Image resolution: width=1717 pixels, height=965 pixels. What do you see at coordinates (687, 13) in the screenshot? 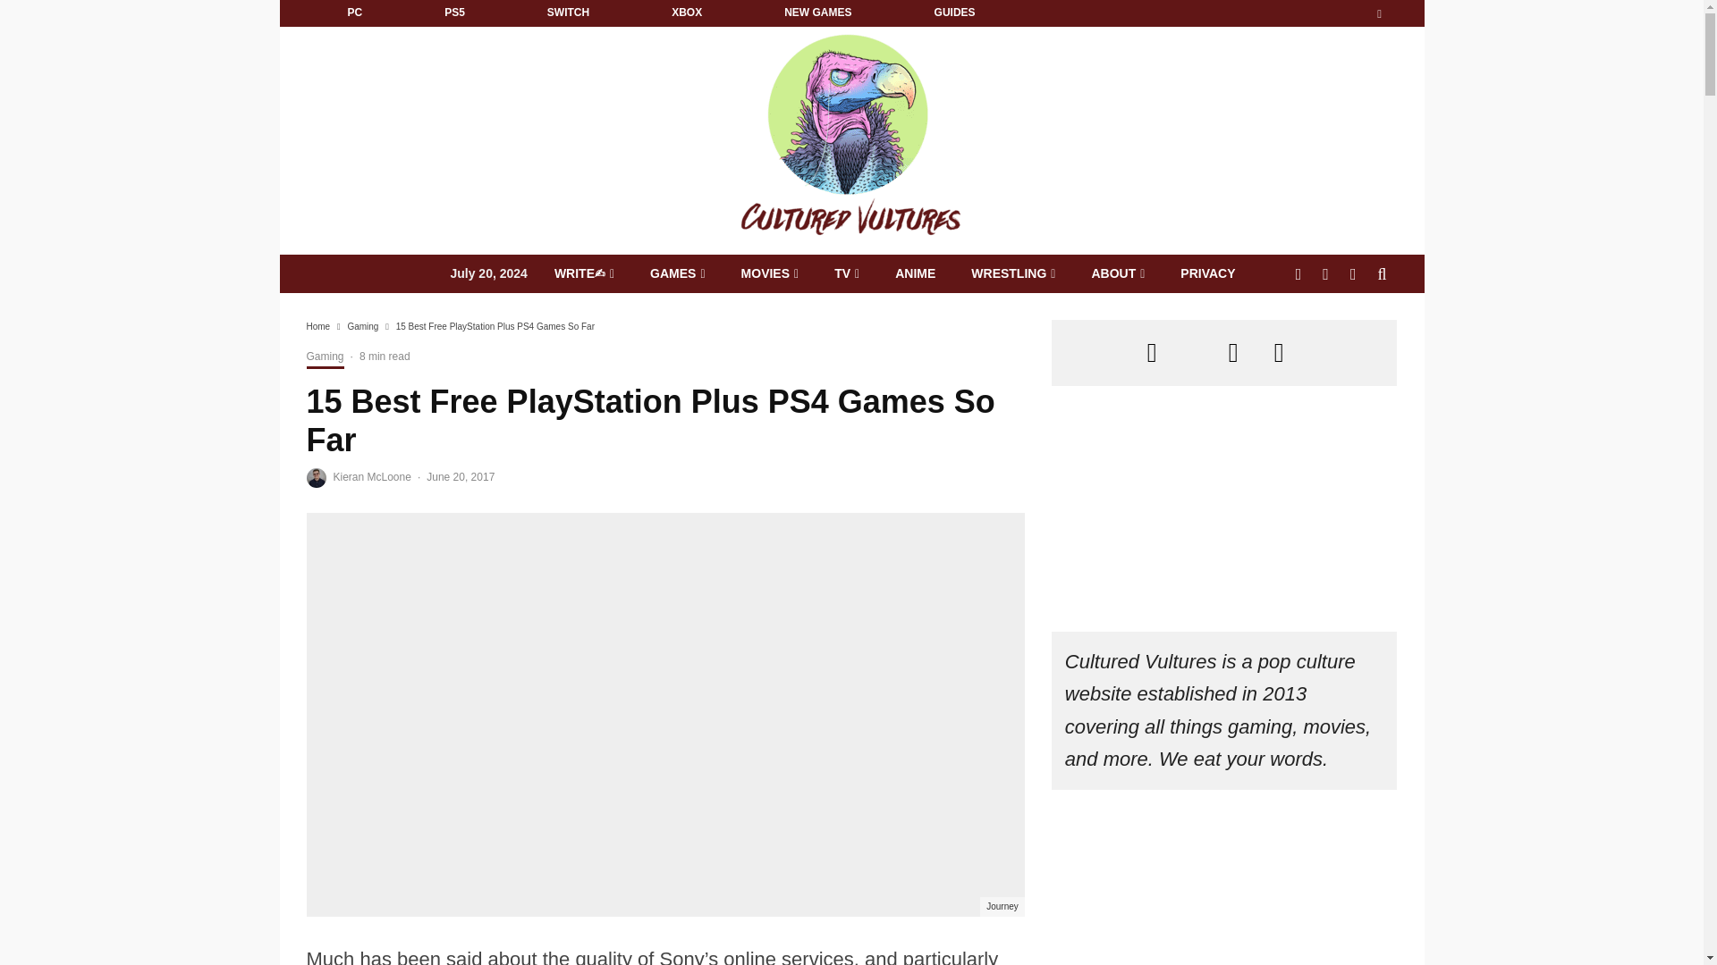
I see `XBOX` at bounding box center [687, 13].